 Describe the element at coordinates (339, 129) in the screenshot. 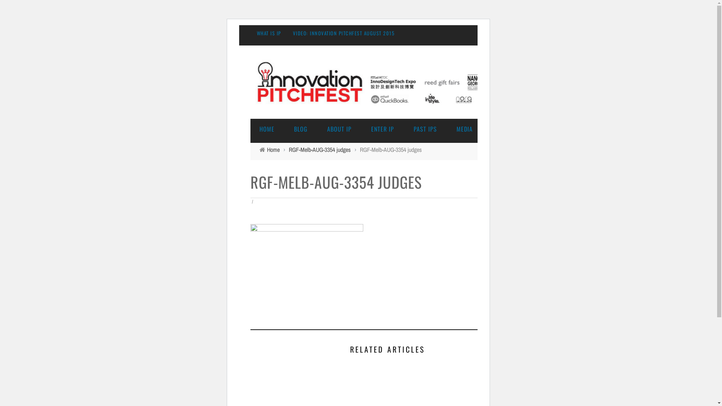

I see `ABOUT IP` at that location.